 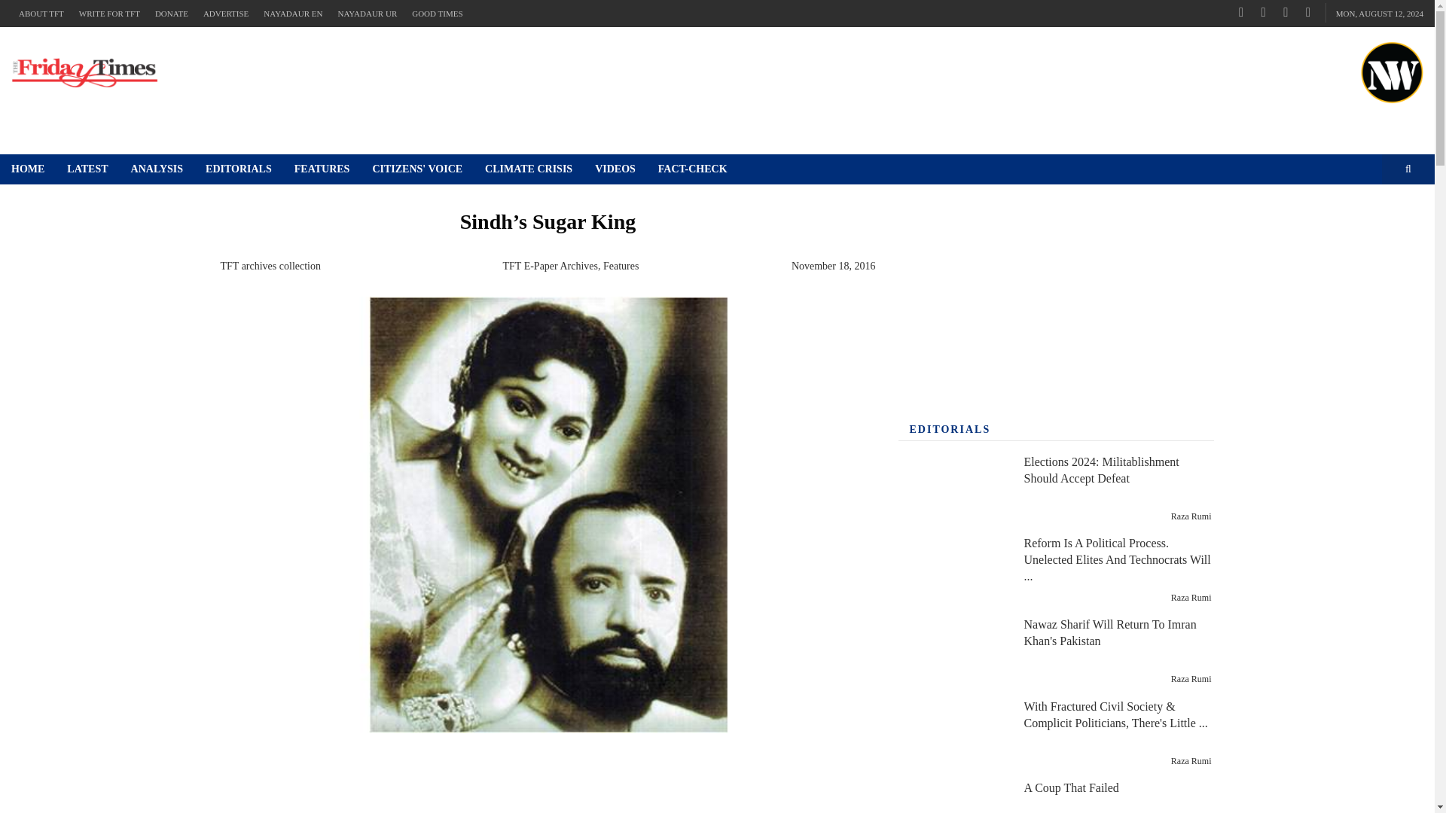 I want to click on ABOUT TFT, so click(x=41, y=14).